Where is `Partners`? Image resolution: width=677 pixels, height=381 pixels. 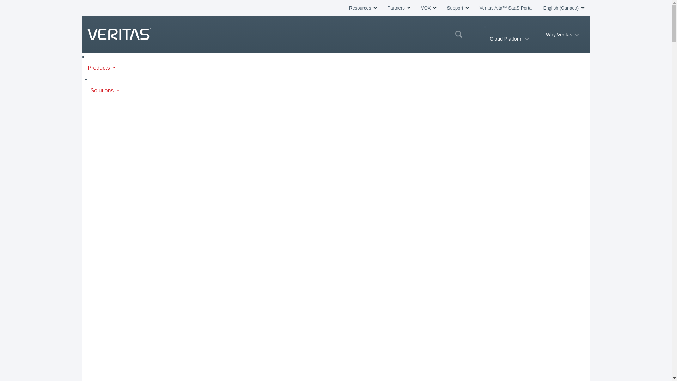 Partners is located at coordinates (398, 8).